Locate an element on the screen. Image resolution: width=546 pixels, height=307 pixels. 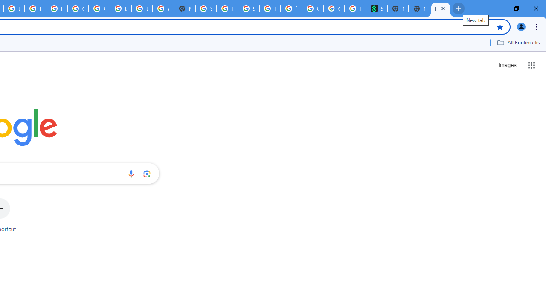
Browse Chrome as a guest - Computer - Google Chrome Help is located at coordinates (121, 9).